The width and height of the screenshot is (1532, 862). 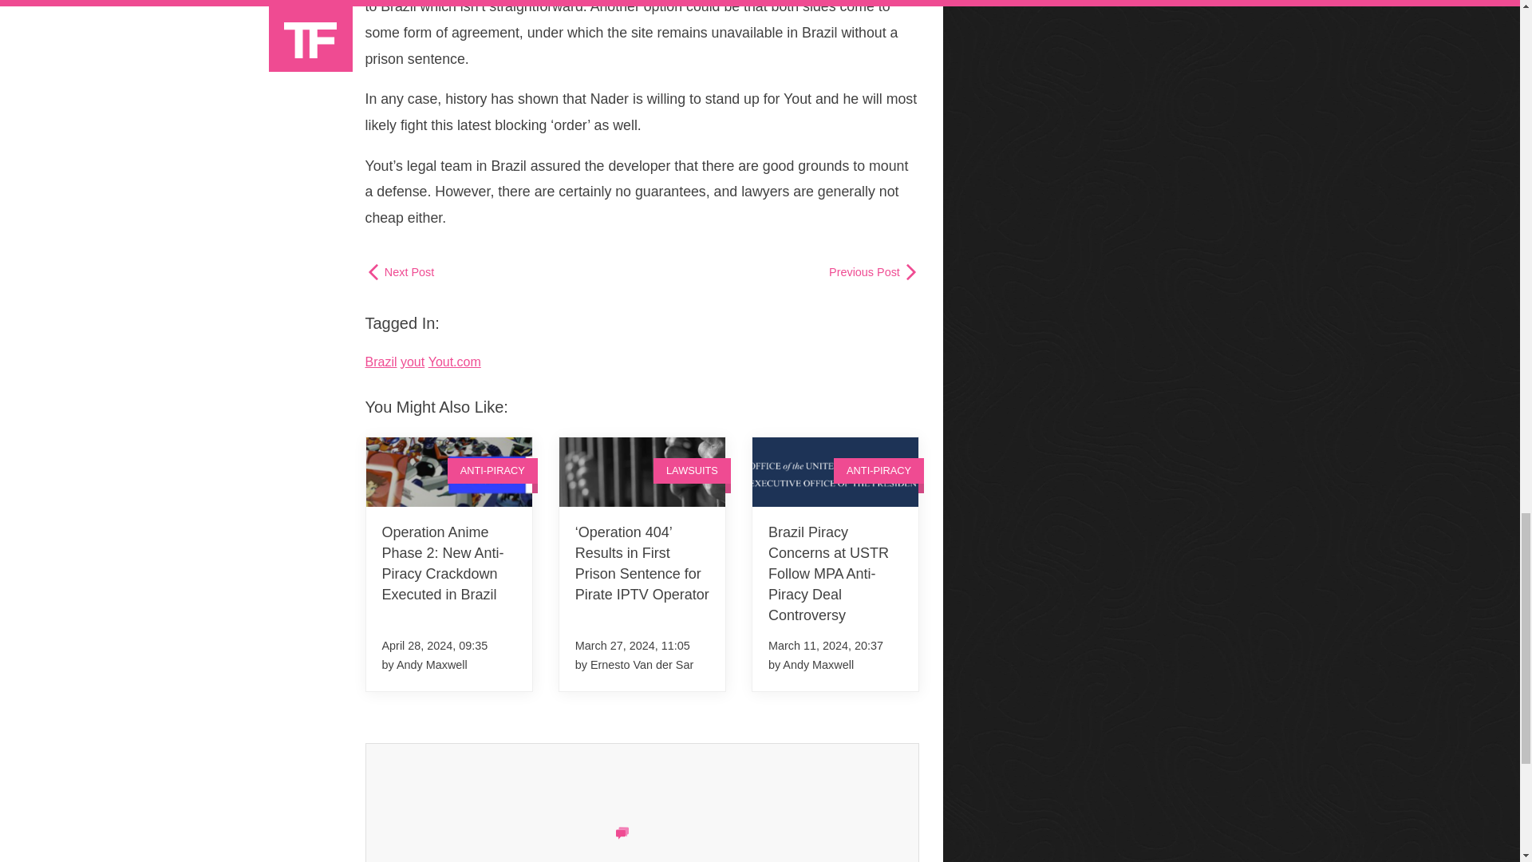 I want to click on Previous Post, so click(x=874, y=271).